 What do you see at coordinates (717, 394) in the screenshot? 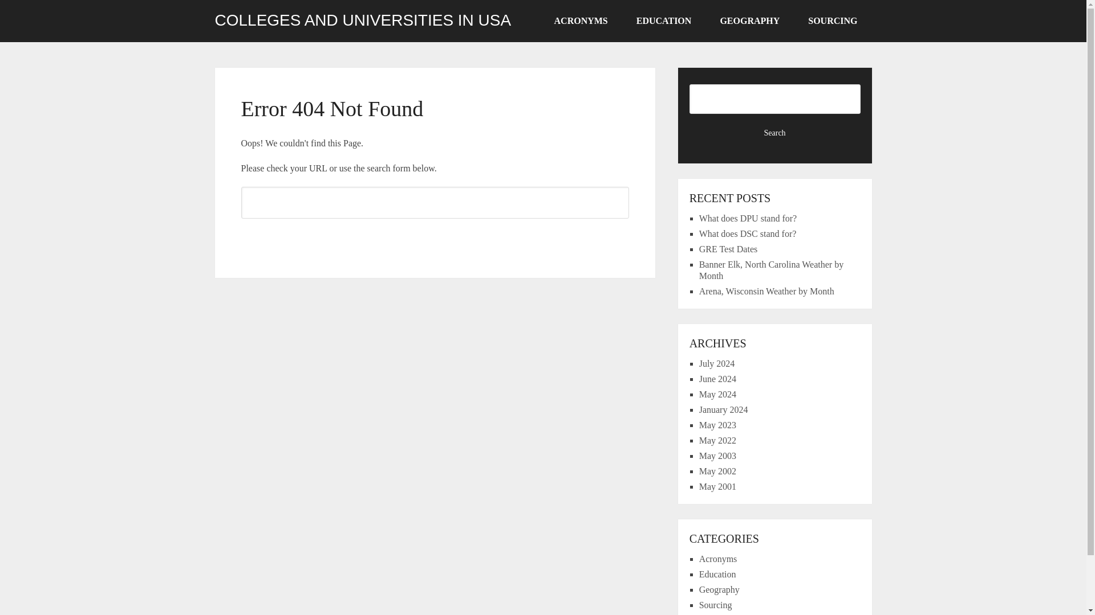
I see `May 2024` at bounding box center [717, 394].